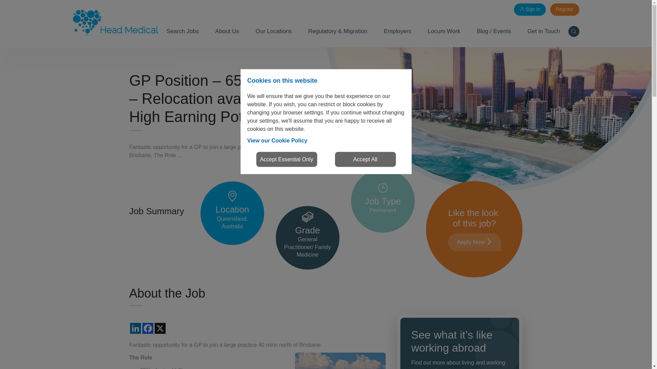 Image resolution: width=657 pixels, height=369 pixels. I want to click on Our Locations, so click(274, 31).